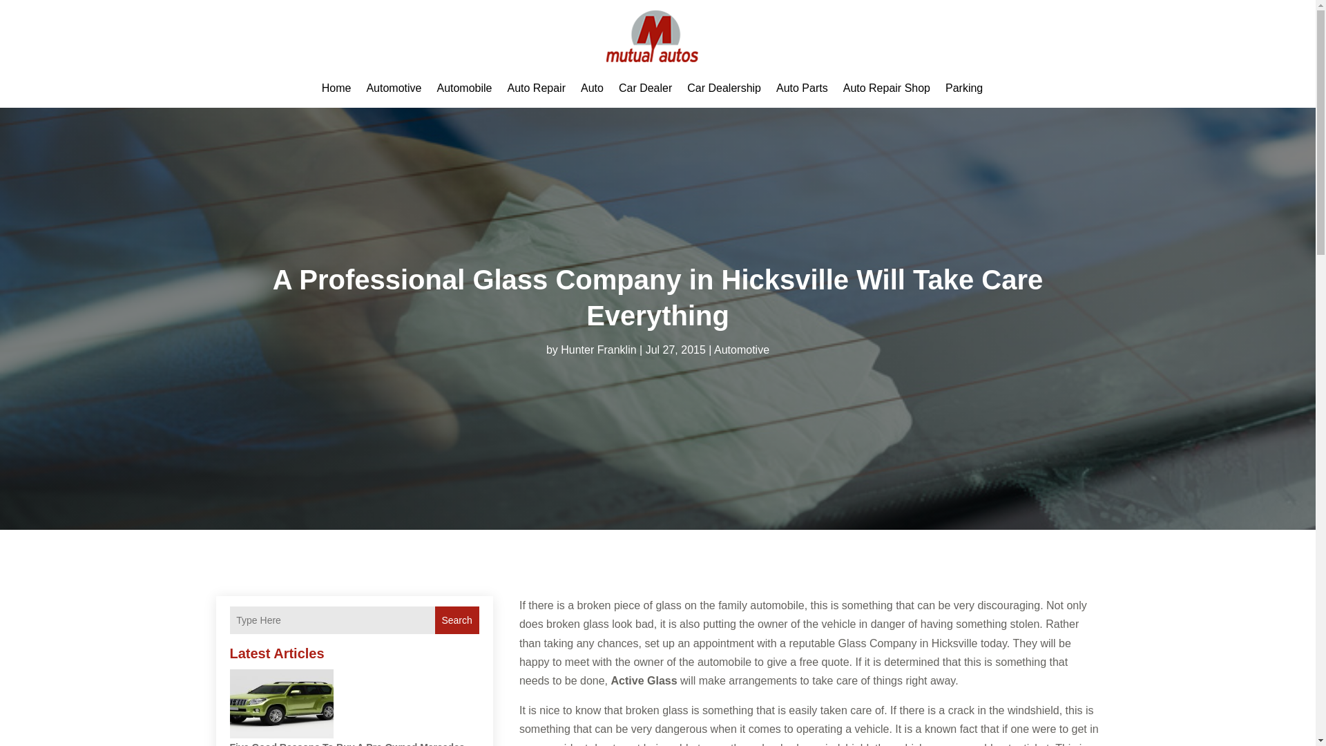 This screenshot has height=746, width=1326. I want to click on Hunter Franklin, so click(598, 350).